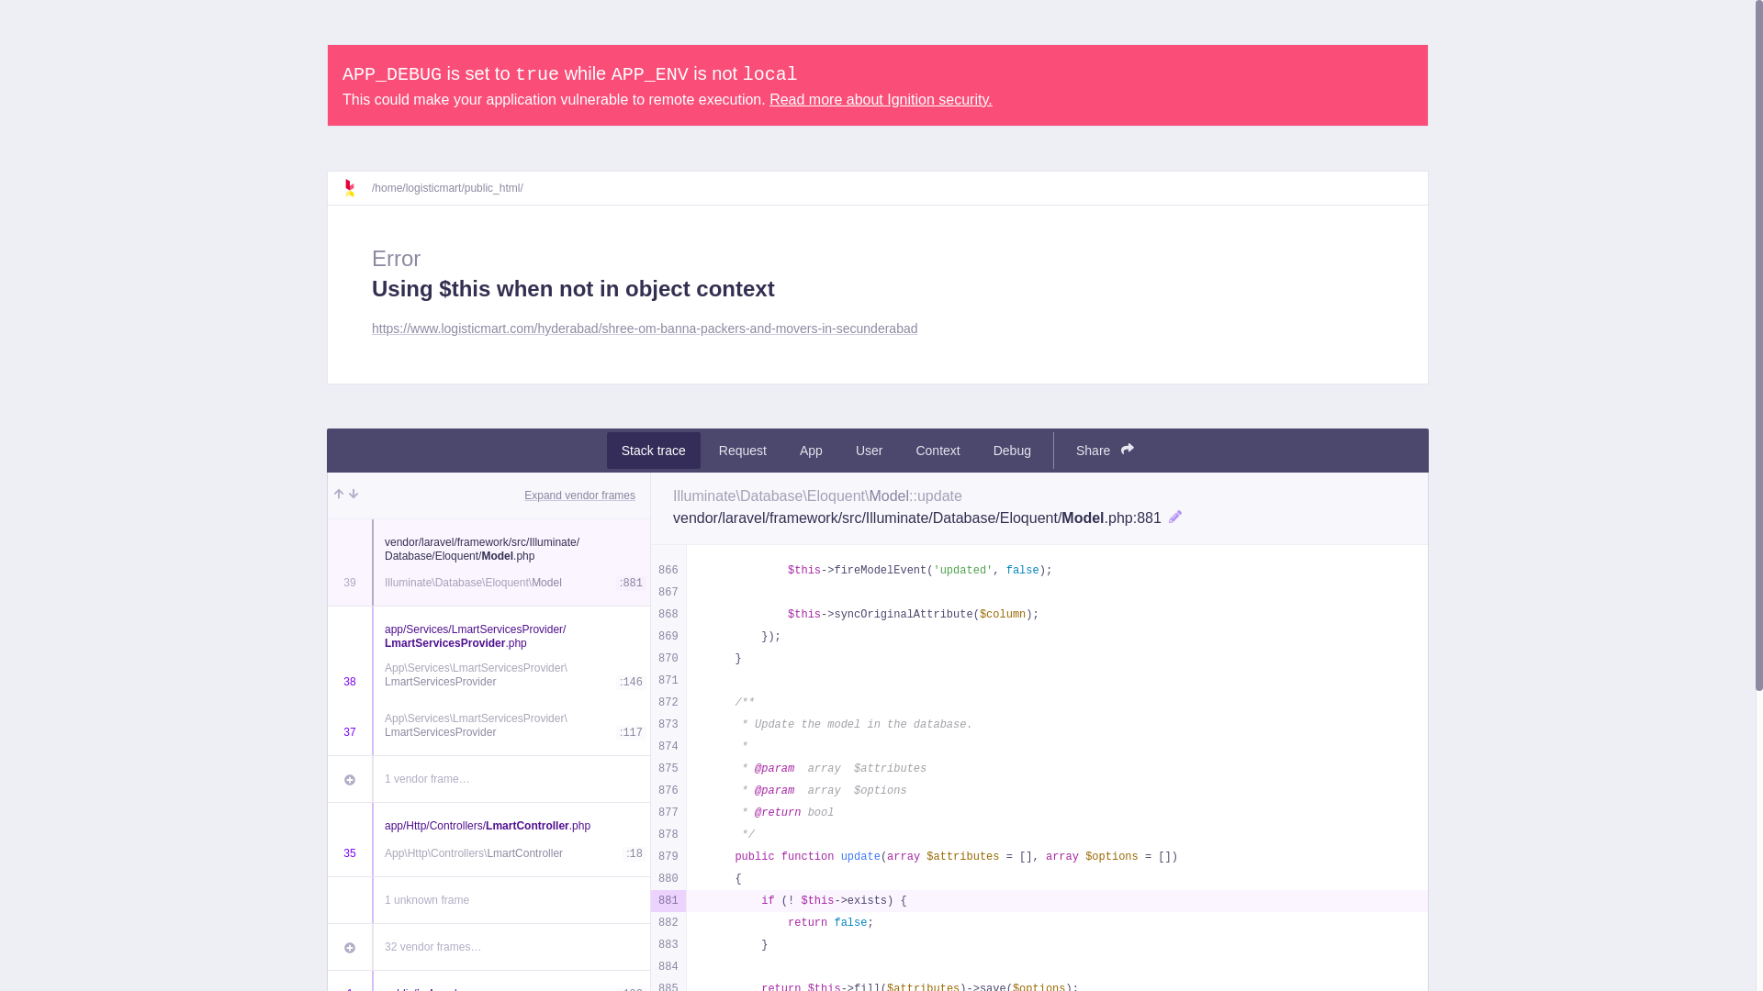  Describe the element at coordinates (880, 99) in the screenshot. I see `Read more about Ignition security.` at that location.